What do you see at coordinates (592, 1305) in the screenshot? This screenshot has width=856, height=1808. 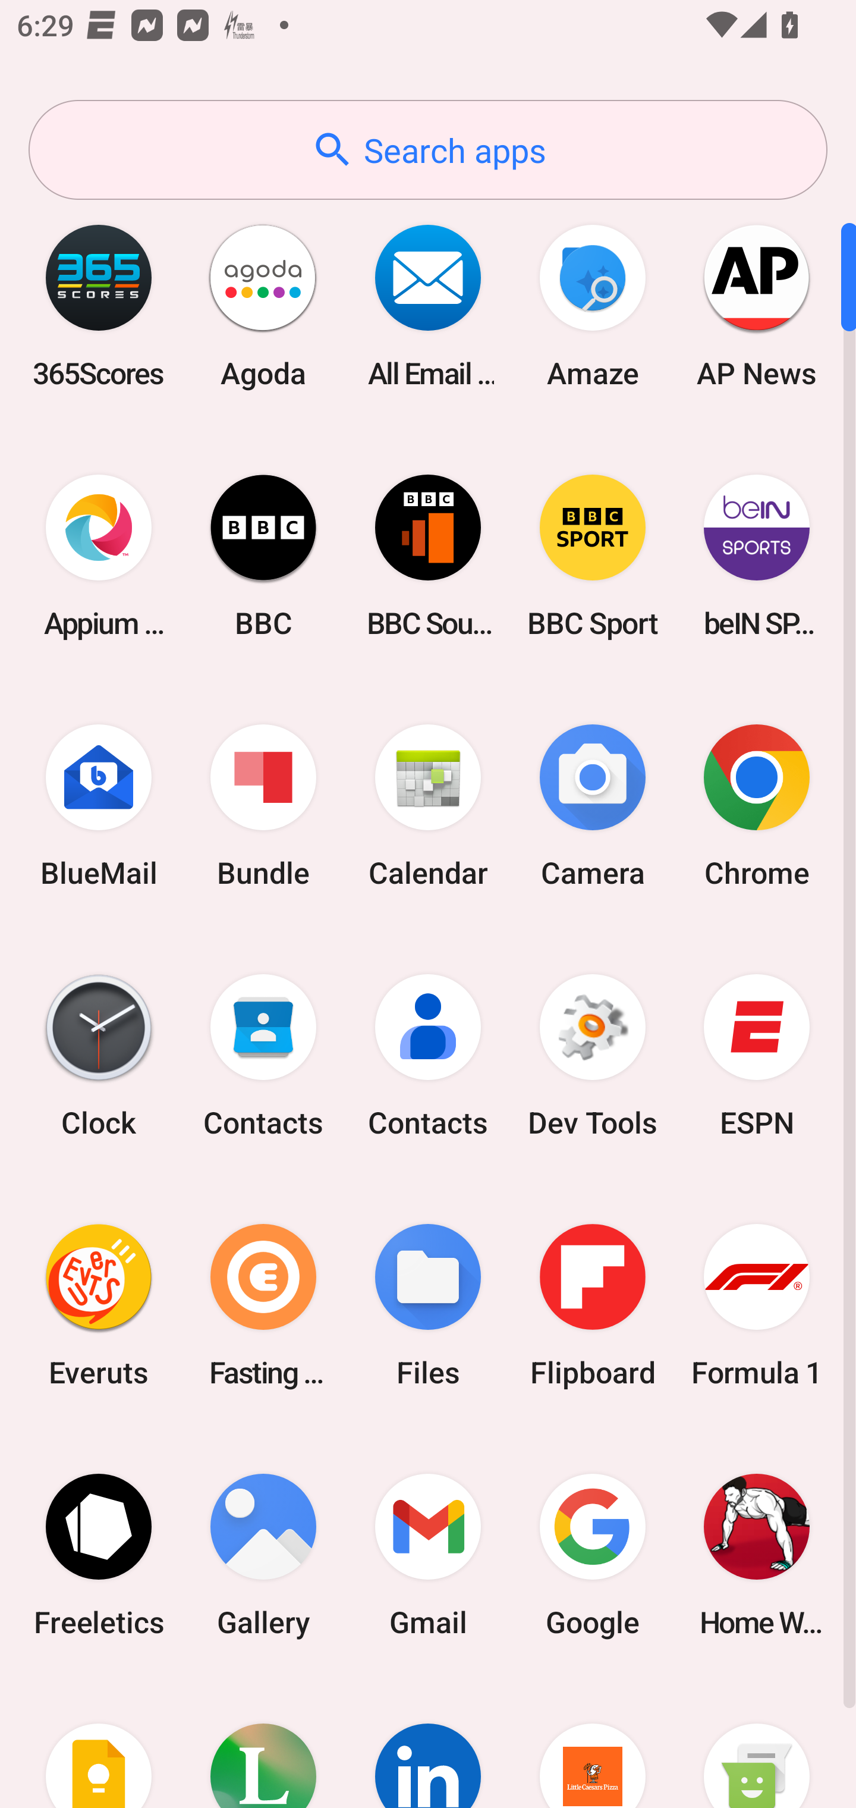 I see `Flipboard` at bounding box center [592, 1305].